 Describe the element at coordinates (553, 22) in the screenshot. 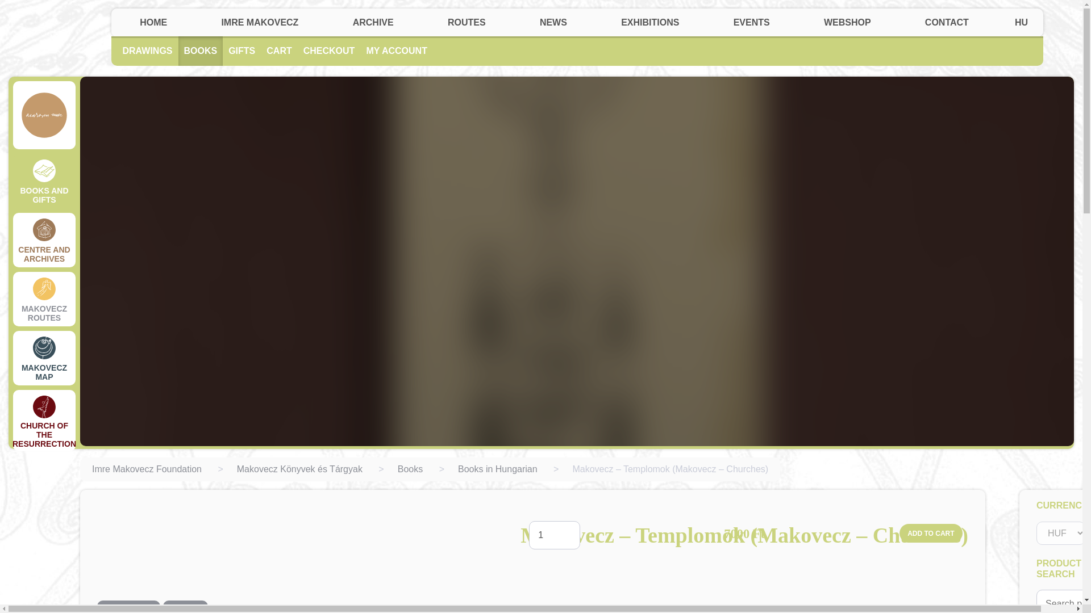

I see `NEWS` at that location.